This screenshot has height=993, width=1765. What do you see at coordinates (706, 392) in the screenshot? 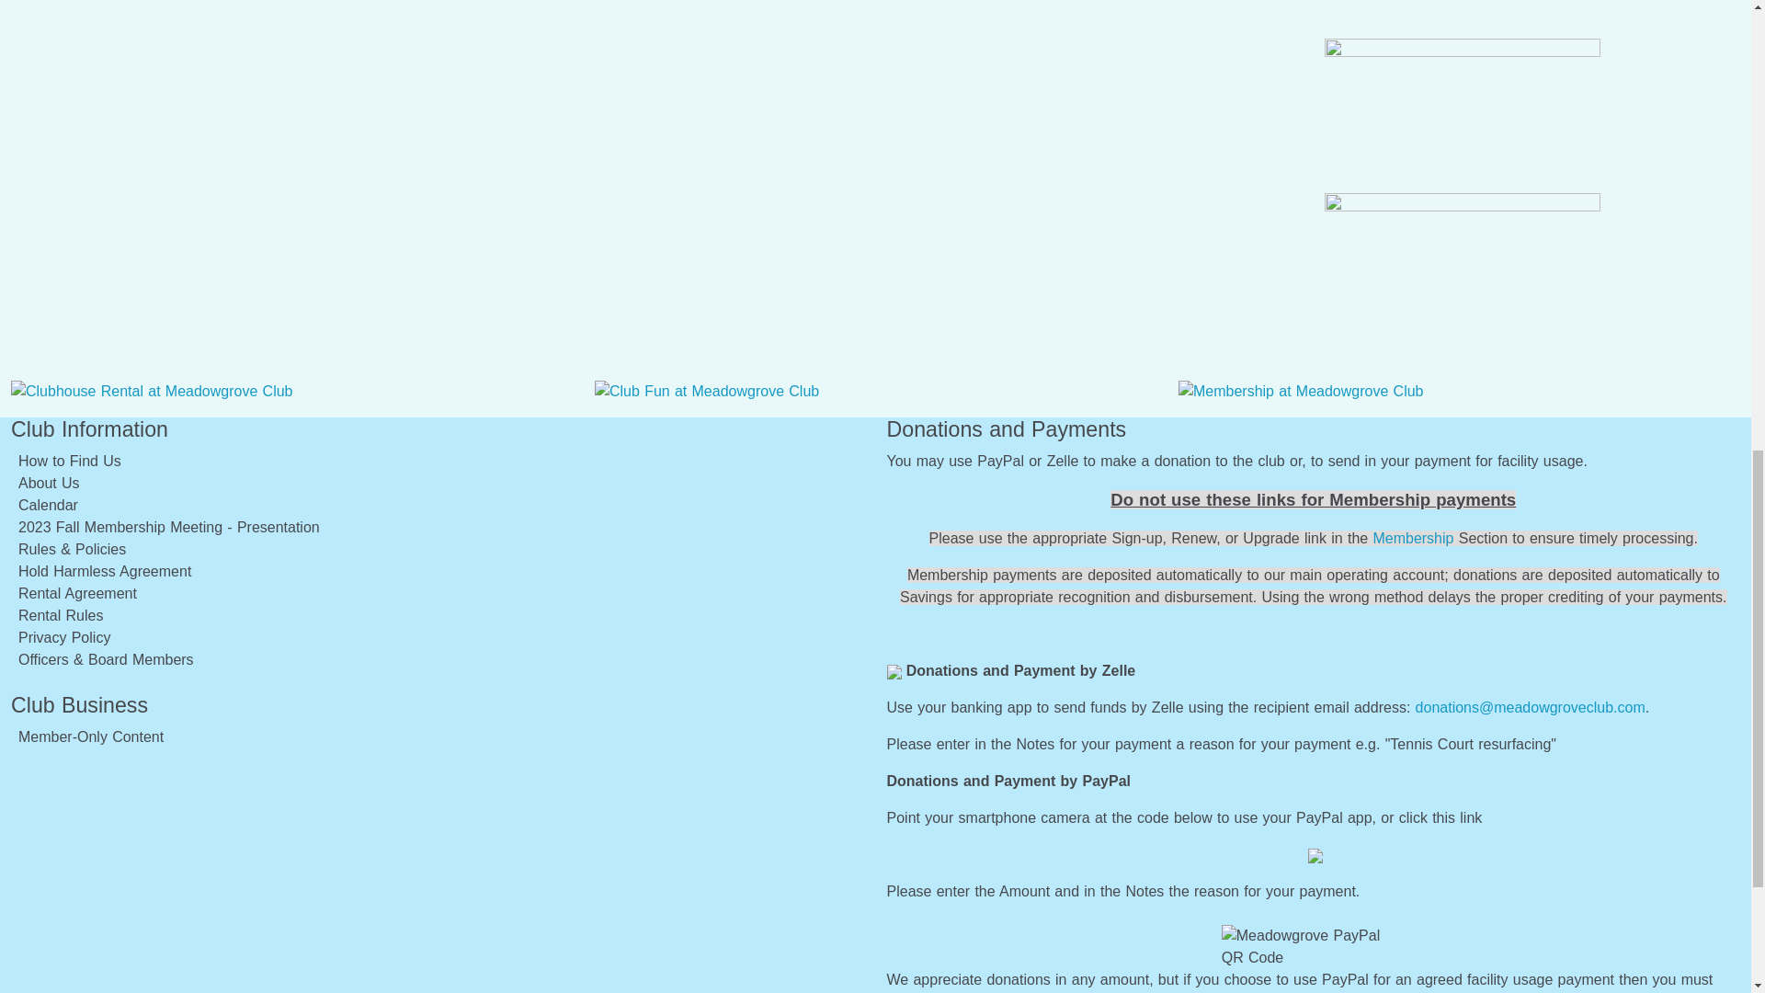
I see `Events at Meadowgrove Club` at bounding box center [706, 392].